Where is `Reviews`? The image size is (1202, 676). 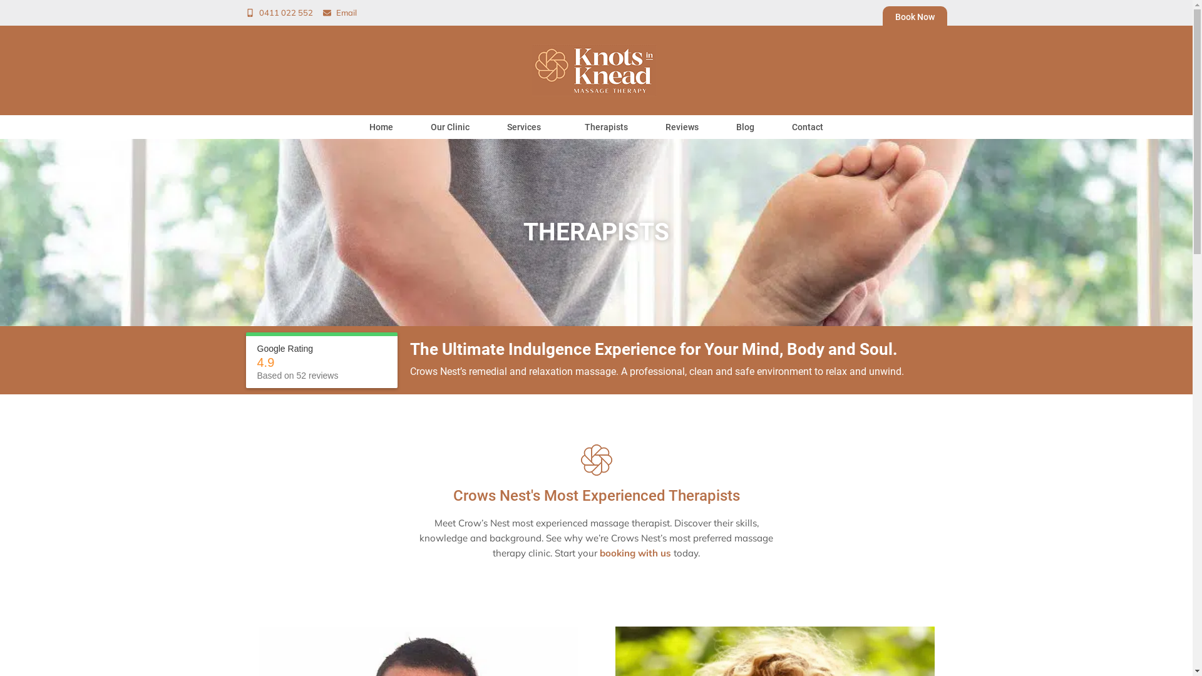 Reviews is located at coordinates (682, 127).